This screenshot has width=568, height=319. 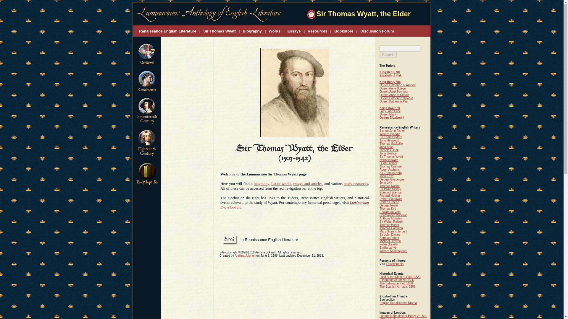 What do you see at coordinates (390, 82) in the screenshot?
I see `King Henry VIII` at bounding box center [390, 82].